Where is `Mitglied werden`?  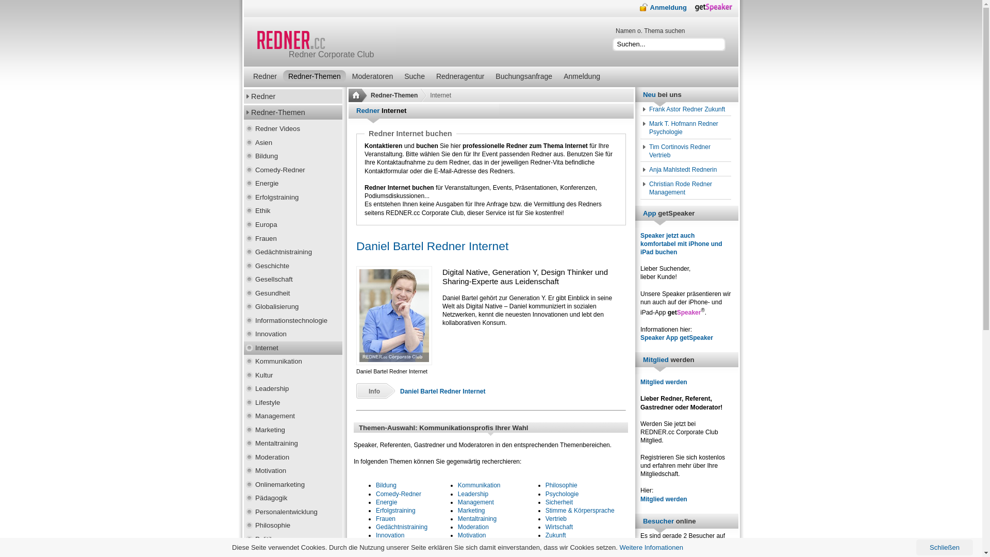
Mitglied werden is located at coordinates (664, 499).